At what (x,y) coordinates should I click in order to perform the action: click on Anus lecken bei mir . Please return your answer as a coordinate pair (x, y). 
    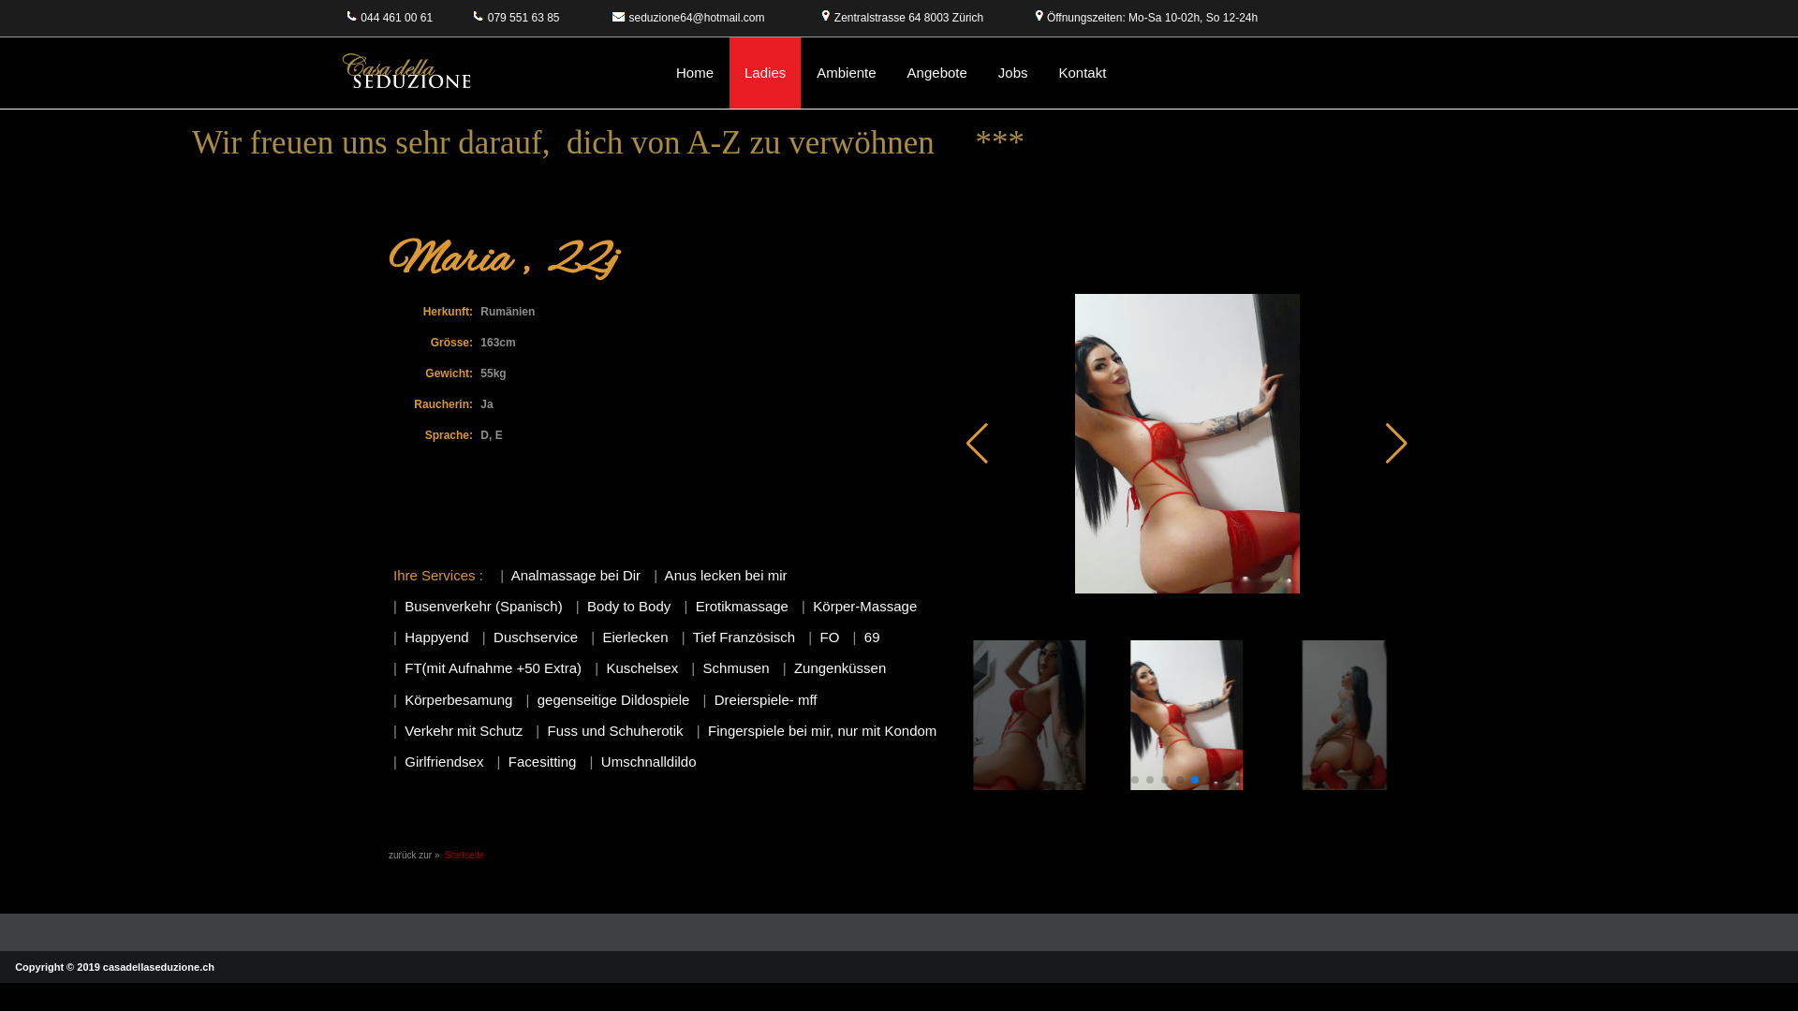
    Looking at the image, I should click on (726, 575).